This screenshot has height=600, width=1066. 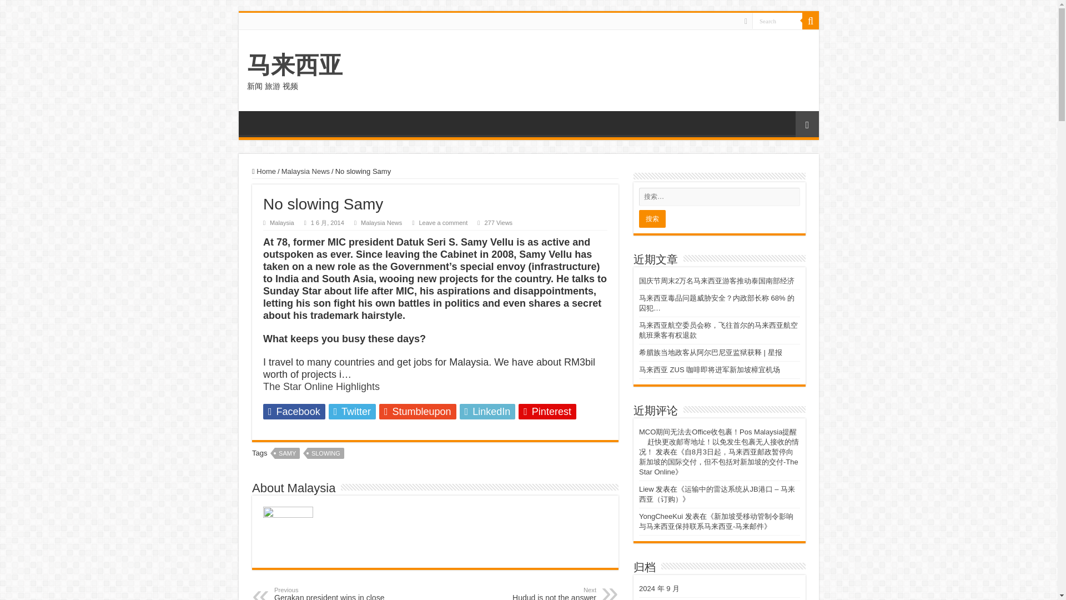 What do you see at coordinates (646, 489) in the screenshot?
I see `Liew` at bounding box center [646, 489].